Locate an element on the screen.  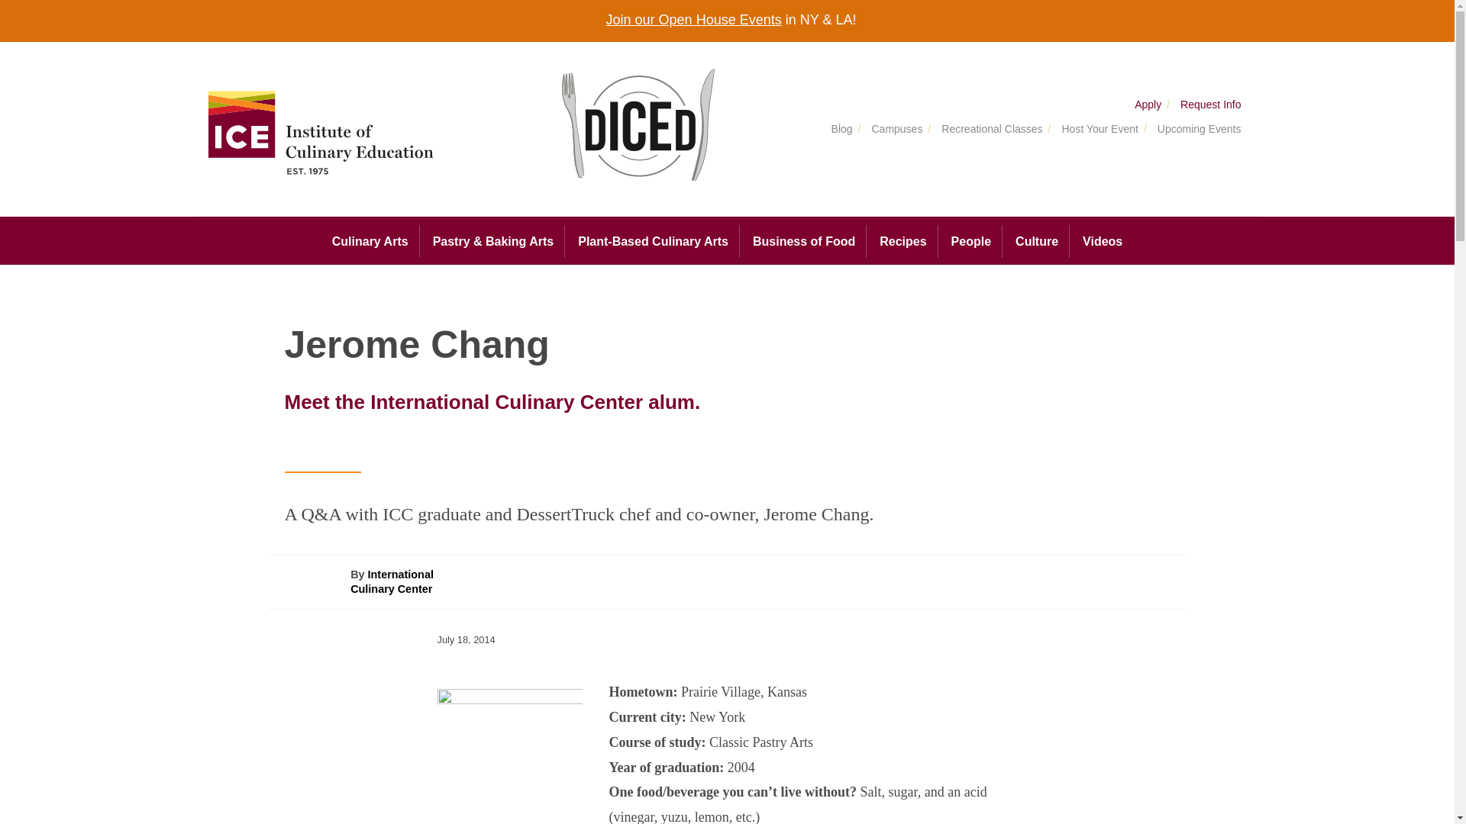
Request Info is located at coordinates (1206, 105).